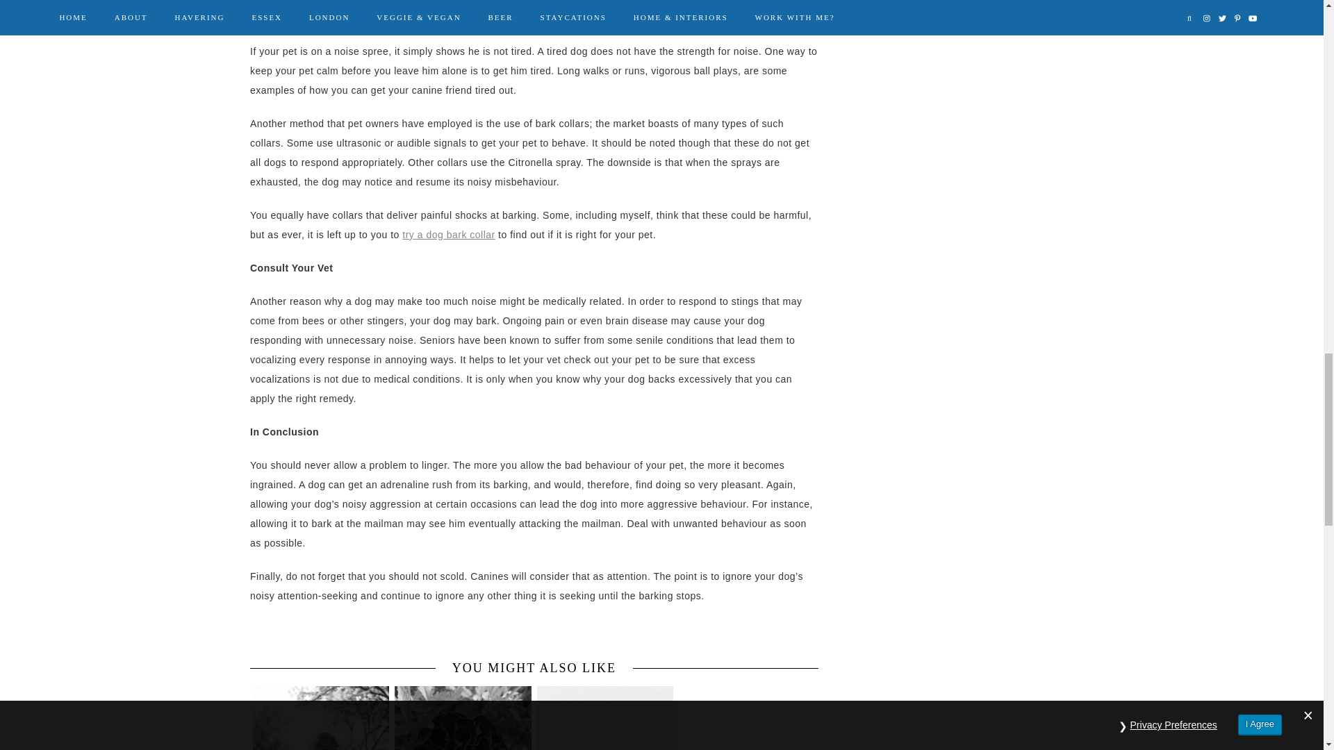  What do you see at coordinates (747, 700) in the screenshot?
I see `DOG WALKING KIT.` at bounding box center [747, 700].